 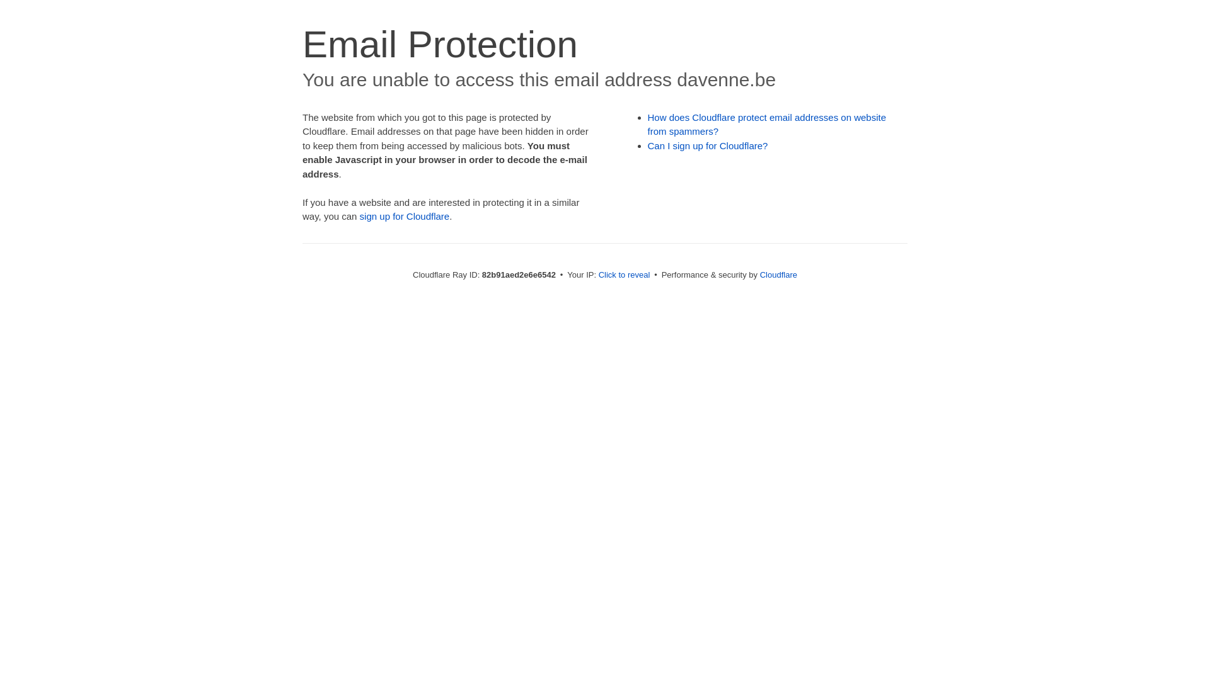 I want to click on sign up for Cloudflare, so click(x=405, y=217).